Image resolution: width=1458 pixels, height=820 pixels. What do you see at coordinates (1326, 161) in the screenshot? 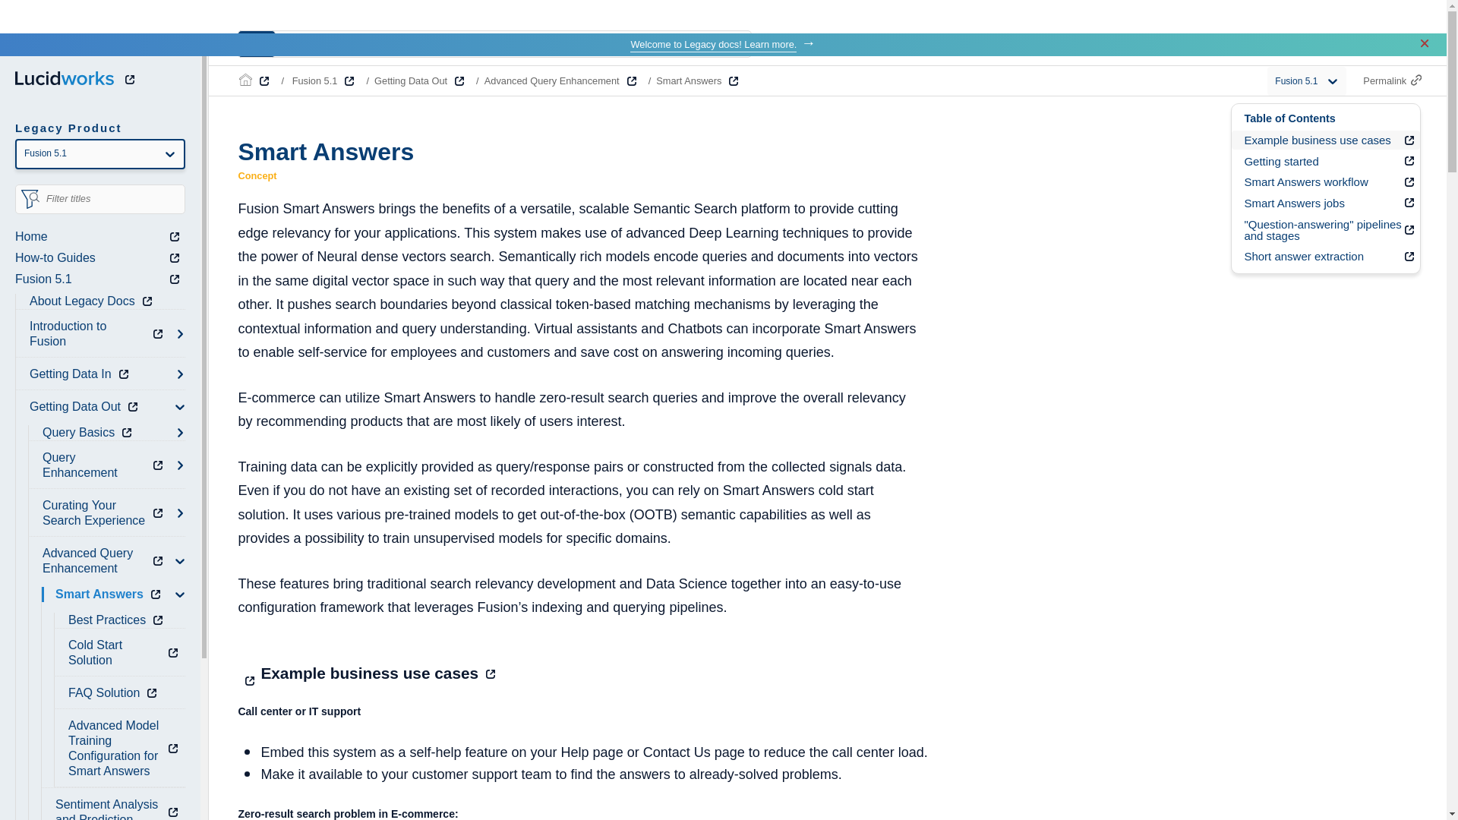
I see `Getting started` at bounding box center [1326, 161].